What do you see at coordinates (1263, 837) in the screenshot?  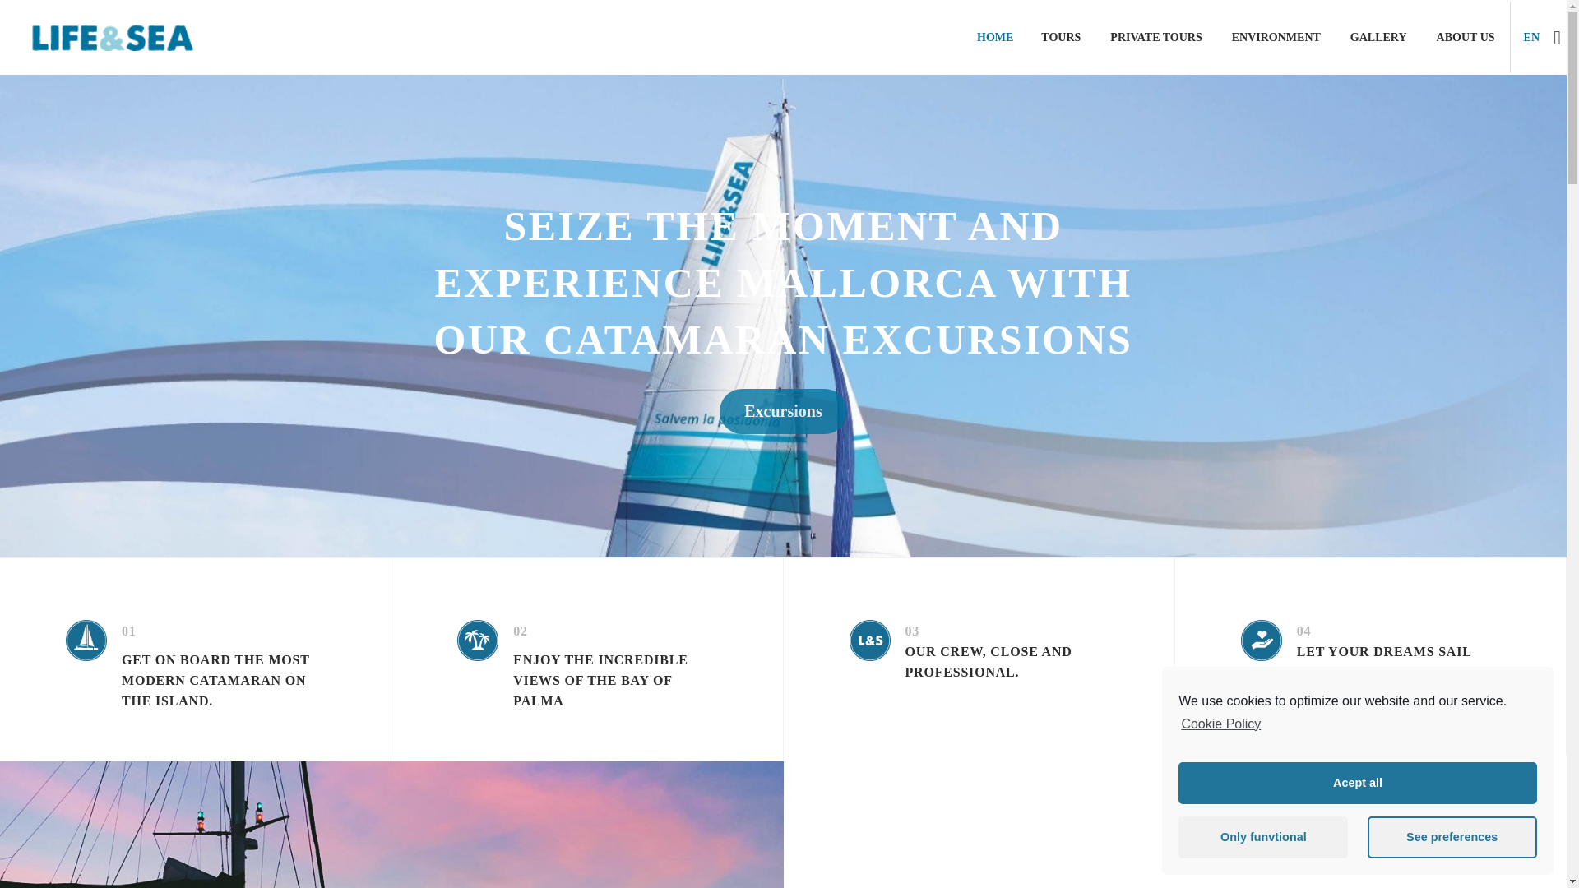 I see `Only funvtional` at bounding box center [1263, 837].